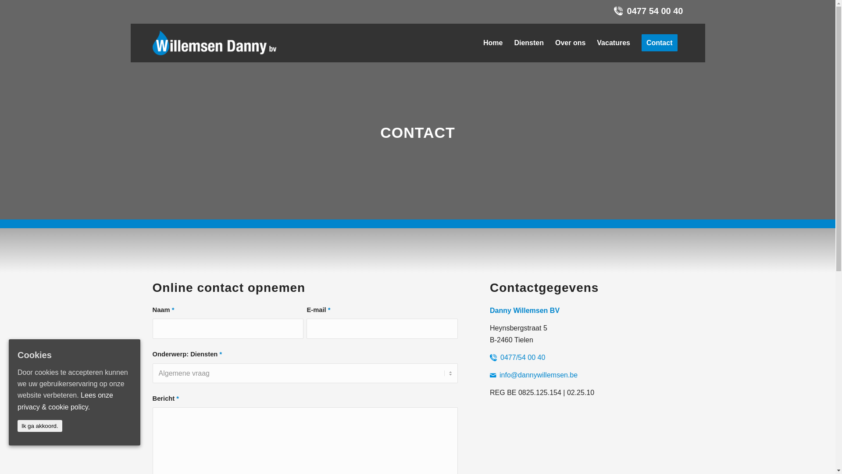 The width and height of the screenshot is (842, 474). I want to click on Home, so click(493, 43).